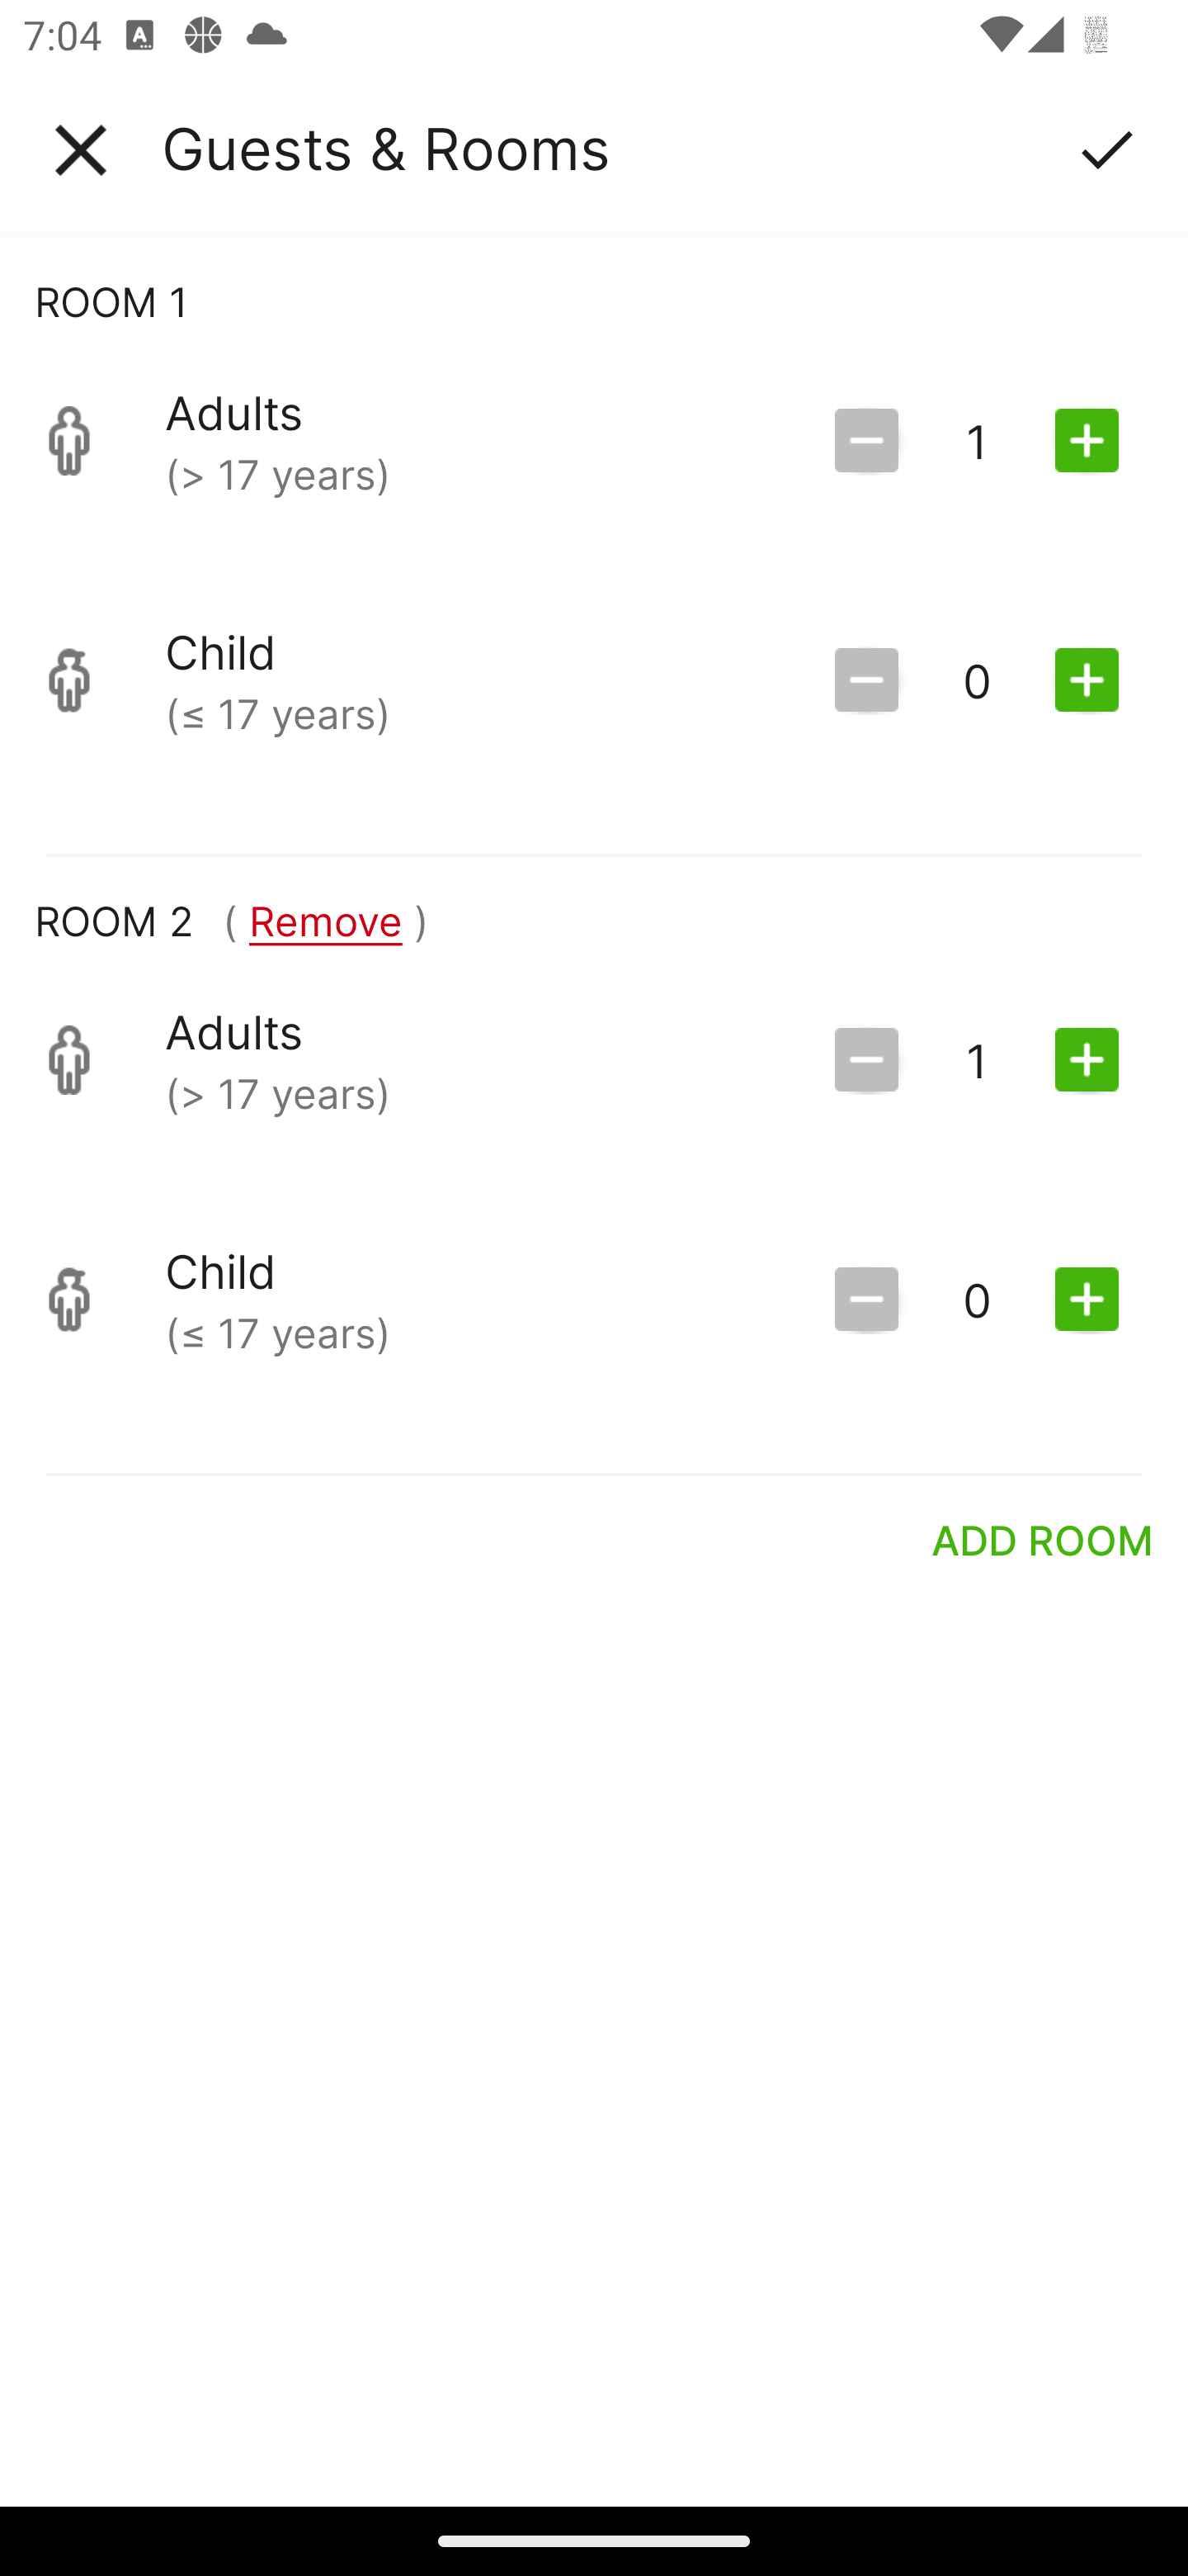  I want to click on ADD ROOM, so click(1043, 1539).